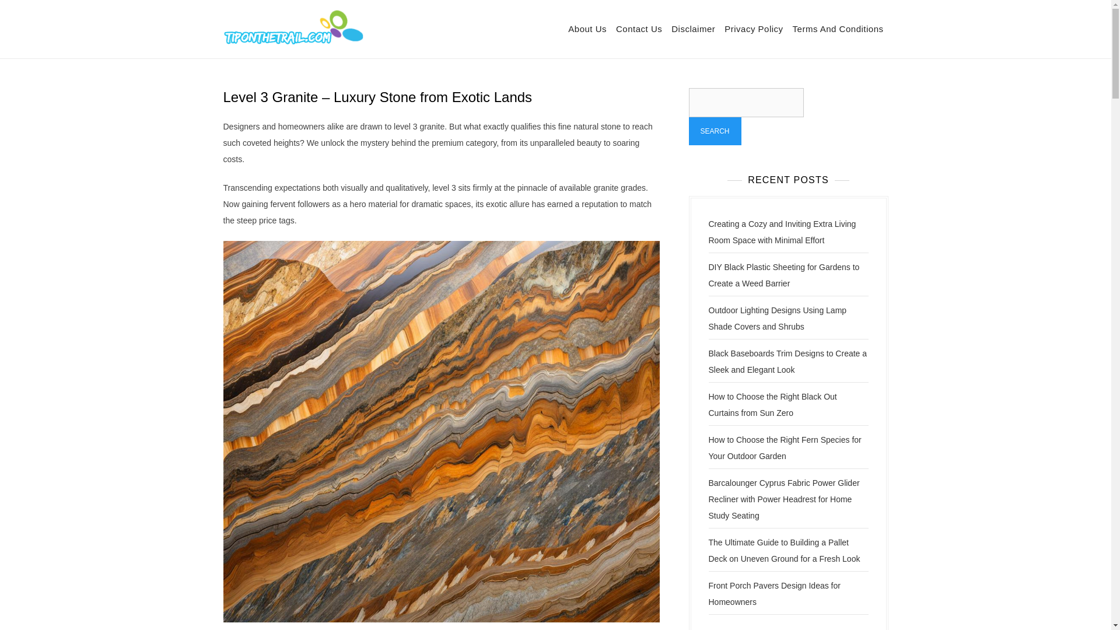 Image resolution: width=1120 pixels, height=630 pixels. Describe the element at coordinates (773, 594) in the screenshot. I see `Front Porch Pavers Design Ideas for Homeowners` at that location.